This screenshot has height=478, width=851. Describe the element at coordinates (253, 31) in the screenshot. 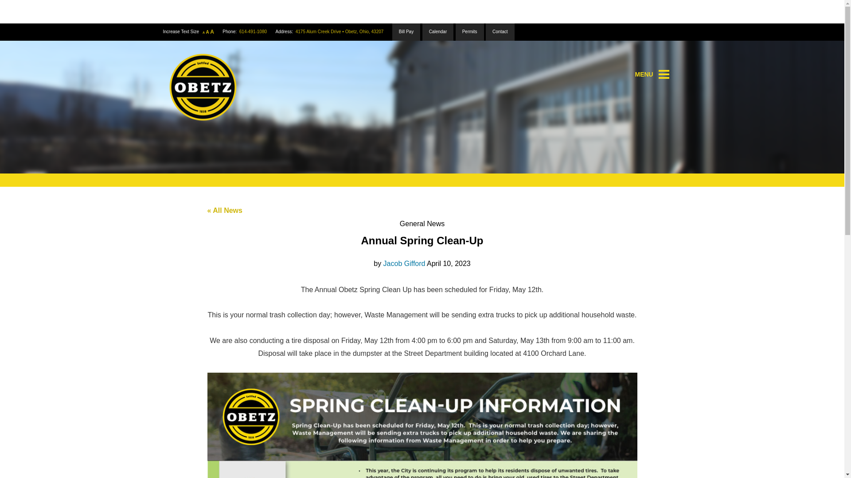

I see `614-491-1080` at that location.